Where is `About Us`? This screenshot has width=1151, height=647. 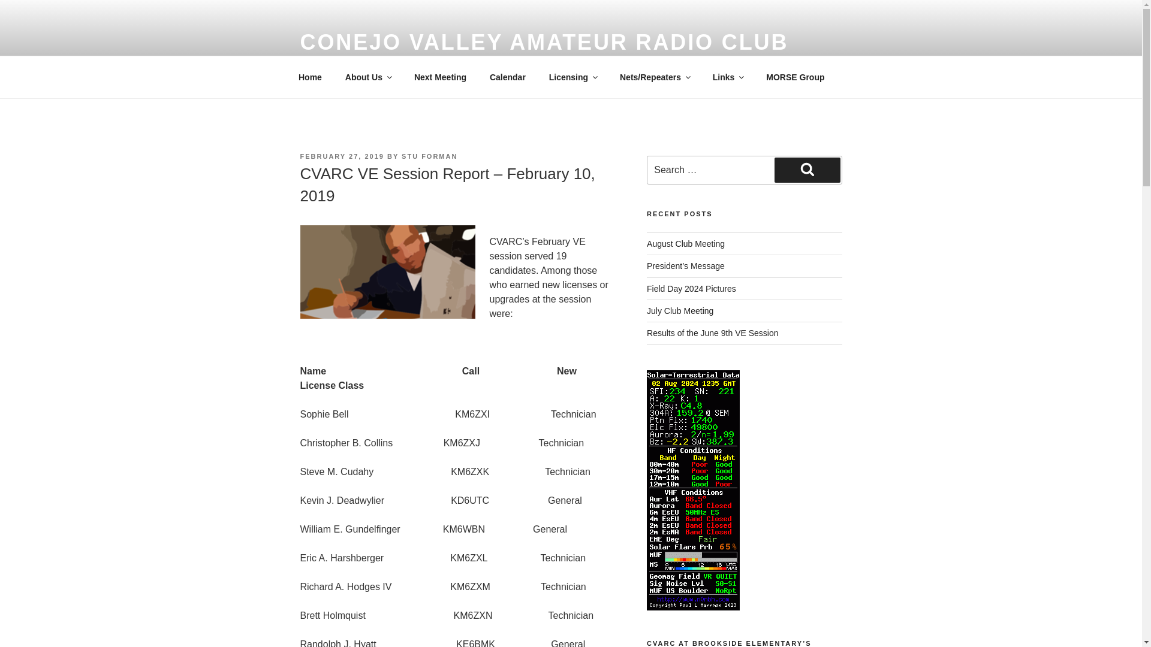 About Us is located at coordinates (367, 77).